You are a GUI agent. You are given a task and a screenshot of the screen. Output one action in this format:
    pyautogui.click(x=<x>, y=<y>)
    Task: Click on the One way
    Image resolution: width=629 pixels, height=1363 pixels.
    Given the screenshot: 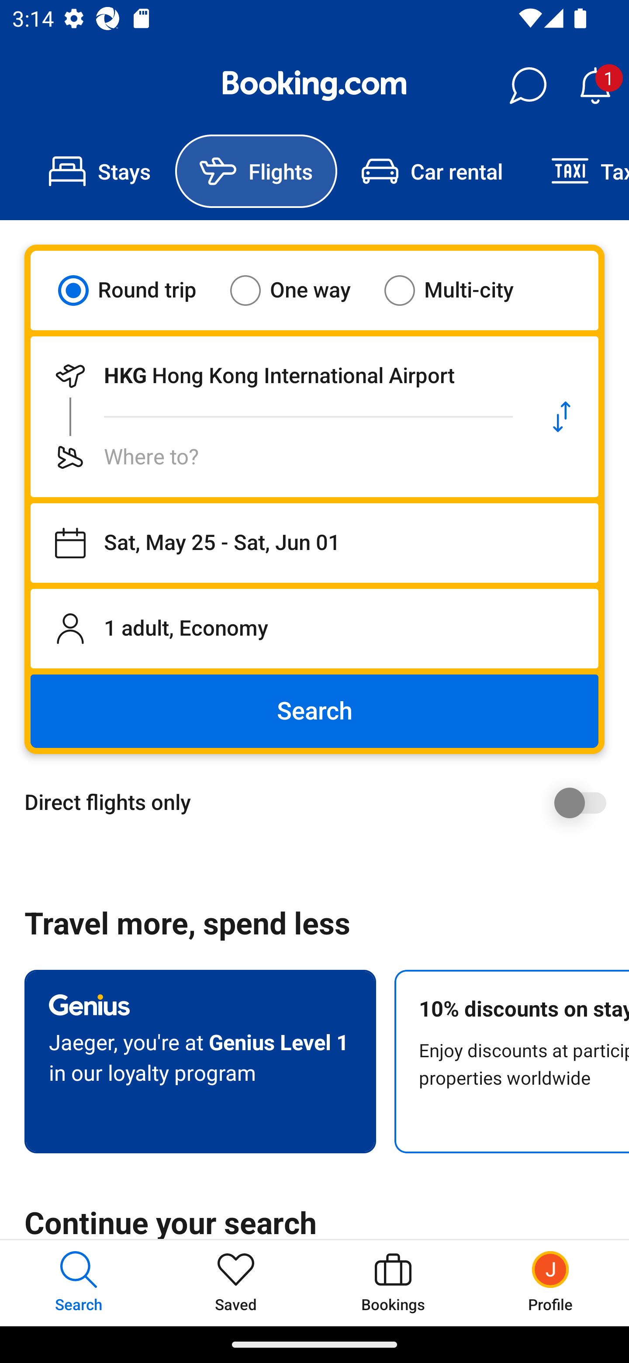 What is the action you would take?
    pyautogui.click(x=301, y=290)
    